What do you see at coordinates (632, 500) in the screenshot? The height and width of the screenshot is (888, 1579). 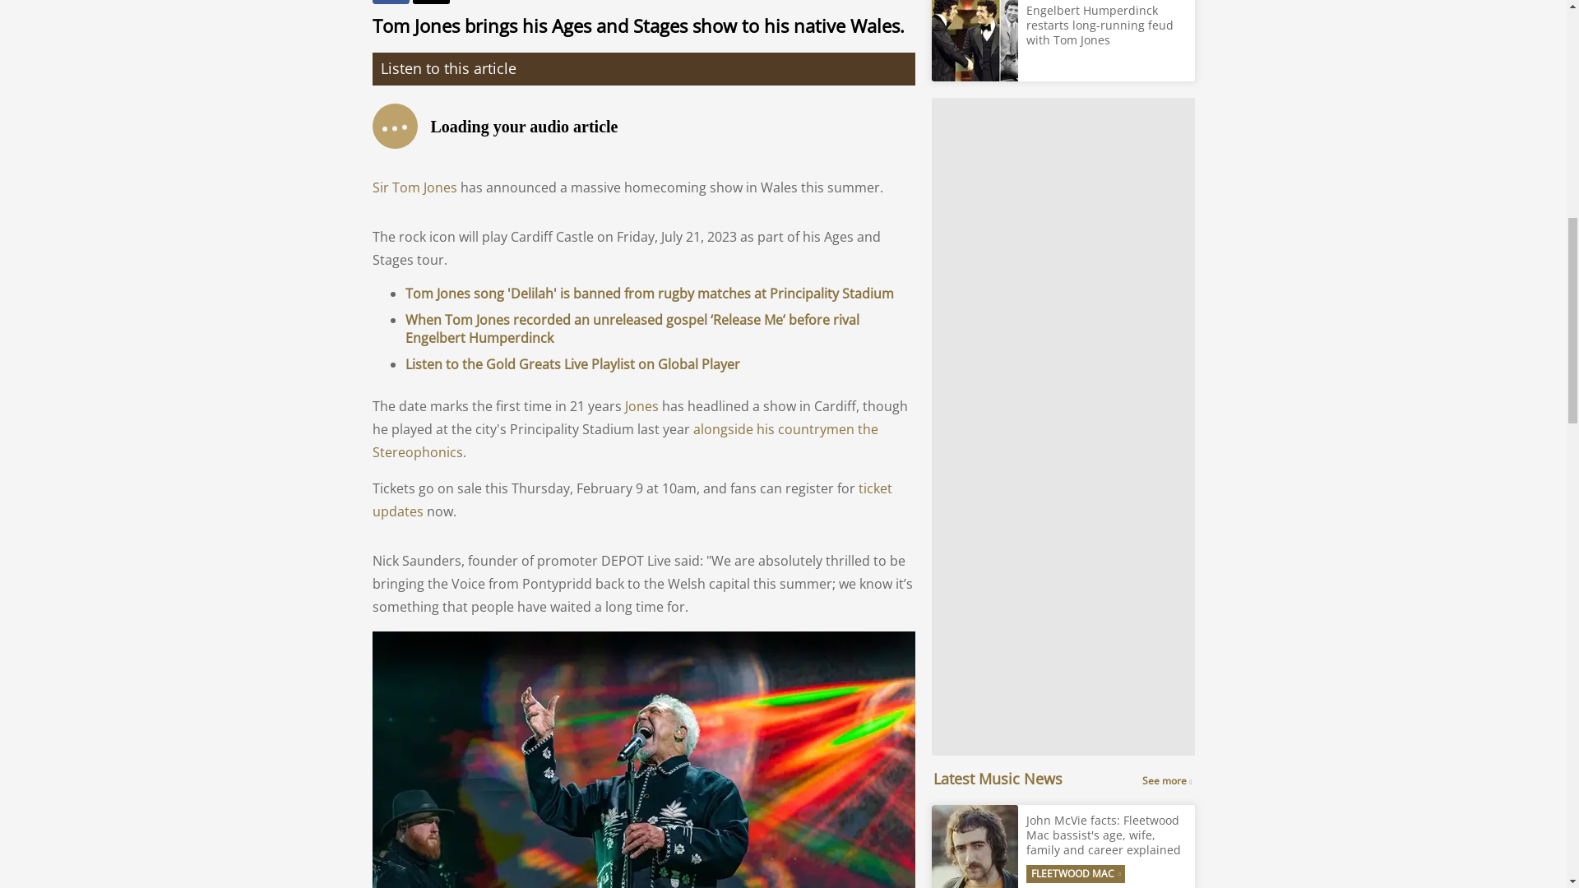 I see `ticket updates` at bounding box center [632, 500].